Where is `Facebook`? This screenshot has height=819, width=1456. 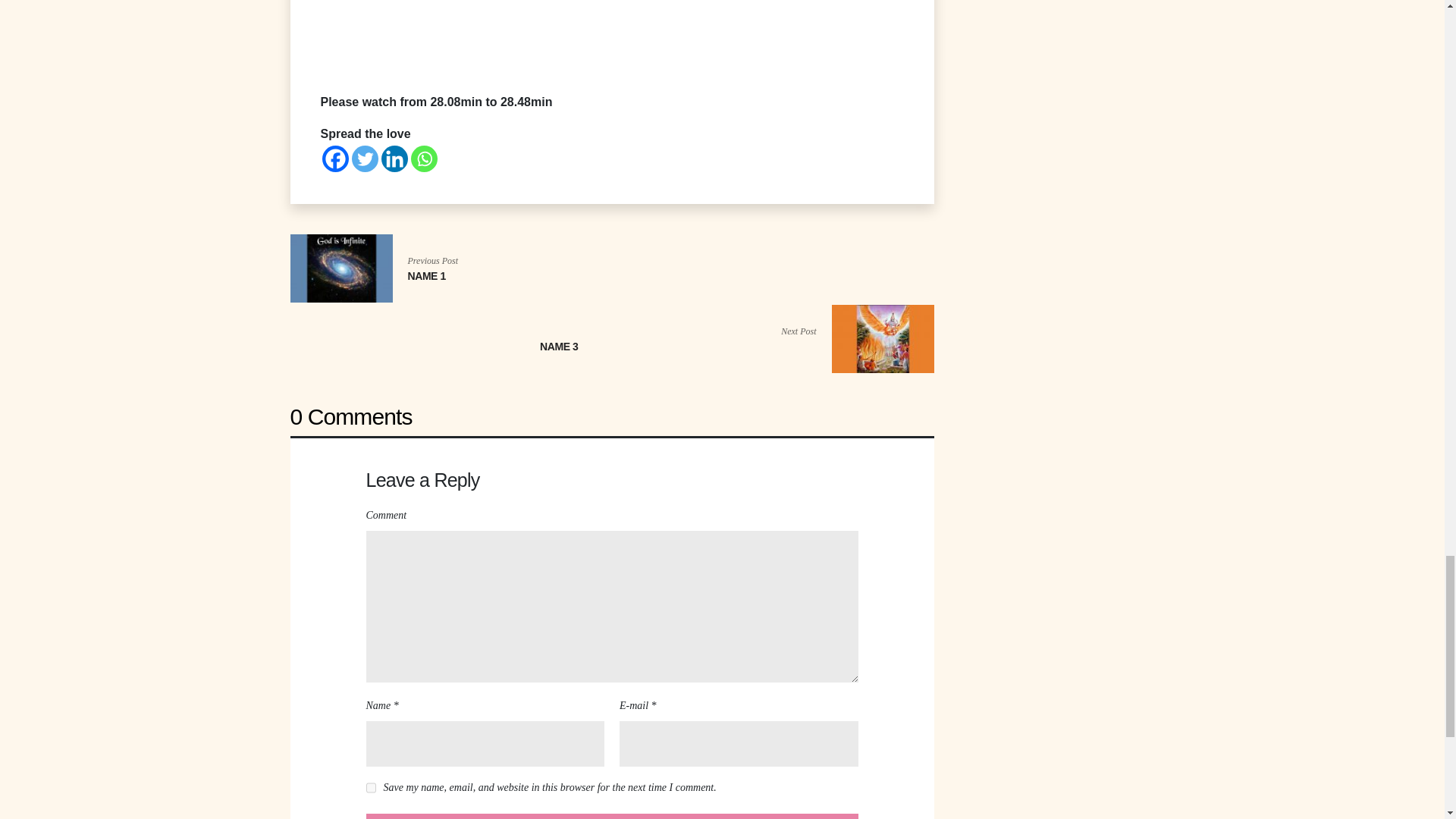
Facebook is located at coordinates (334, 158).